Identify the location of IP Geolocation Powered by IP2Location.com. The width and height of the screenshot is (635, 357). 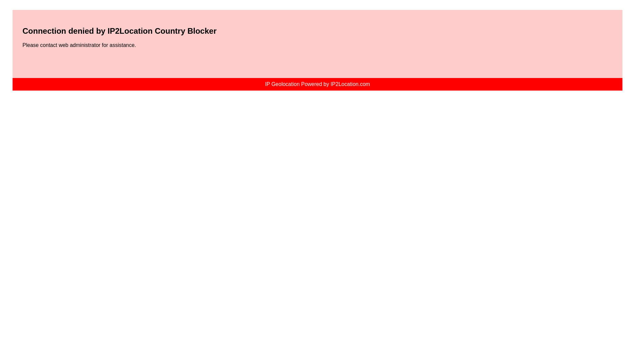
(317, 84).